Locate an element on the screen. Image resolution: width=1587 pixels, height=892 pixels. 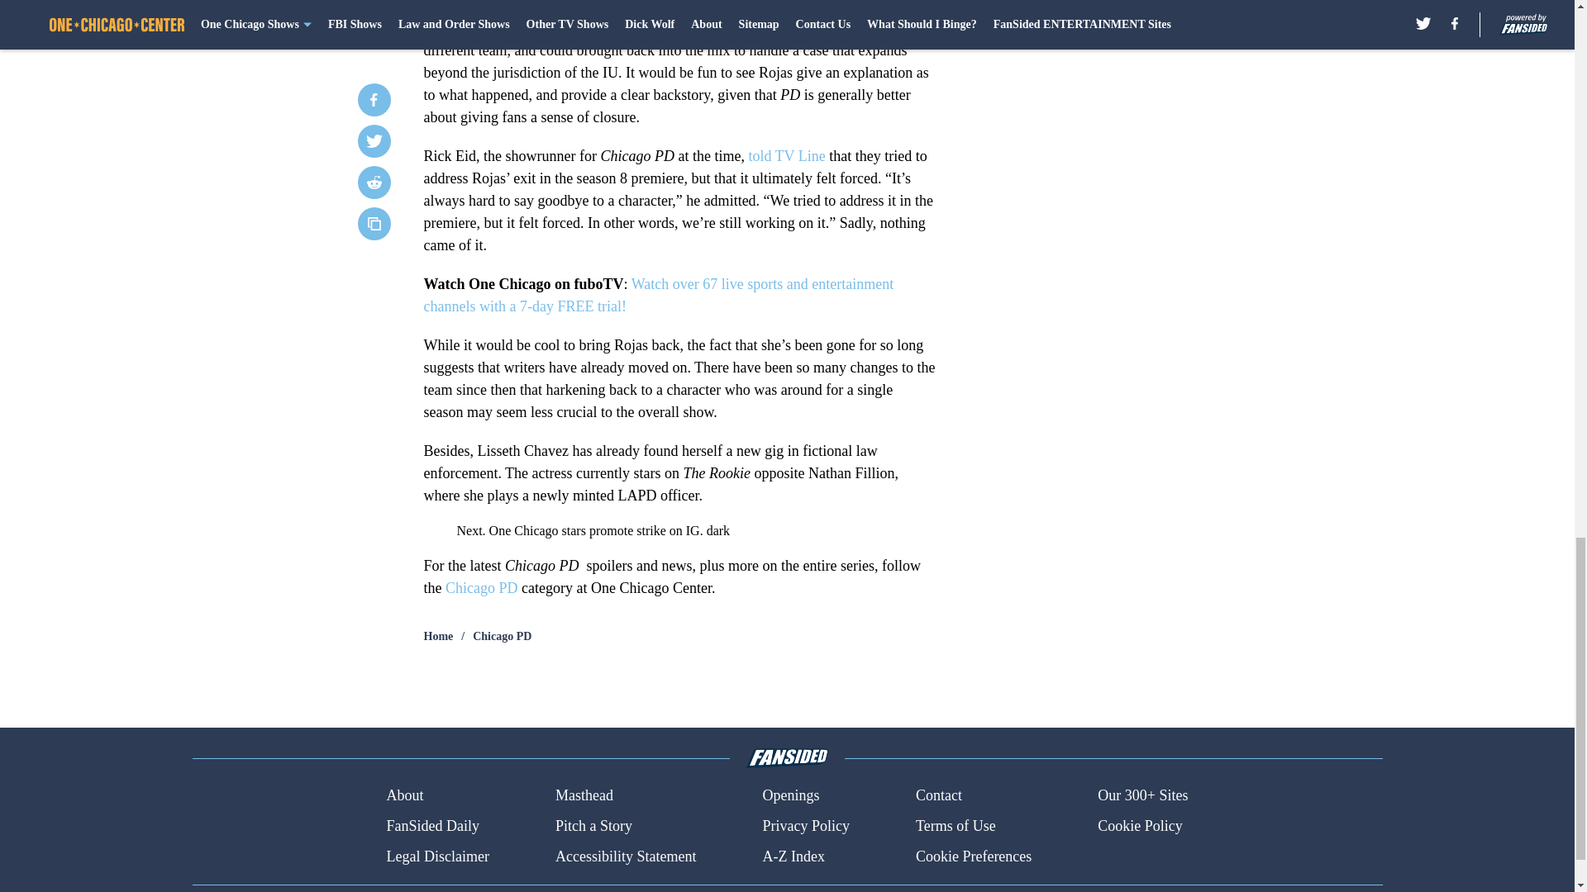
Contact is located at coordinates (938, 796).